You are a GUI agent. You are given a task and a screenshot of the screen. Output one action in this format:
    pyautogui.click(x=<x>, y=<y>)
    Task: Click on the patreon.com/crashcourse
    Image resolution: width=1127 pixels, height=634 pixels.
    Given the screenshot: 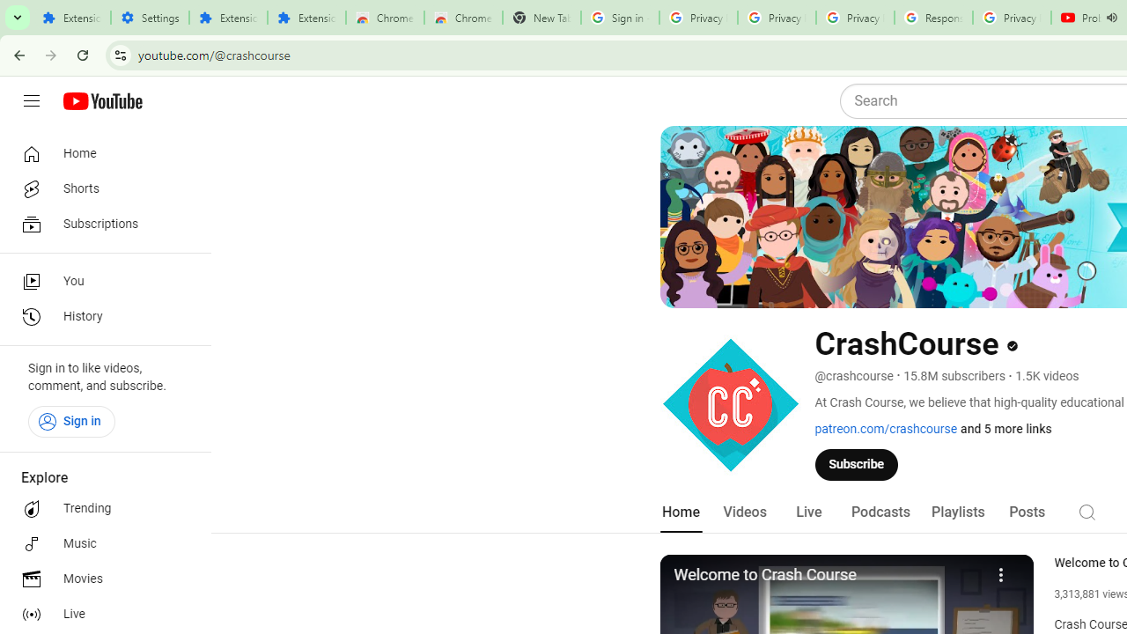 What is the action you would take?
    pyautogui.click(x=886, y=429)
    